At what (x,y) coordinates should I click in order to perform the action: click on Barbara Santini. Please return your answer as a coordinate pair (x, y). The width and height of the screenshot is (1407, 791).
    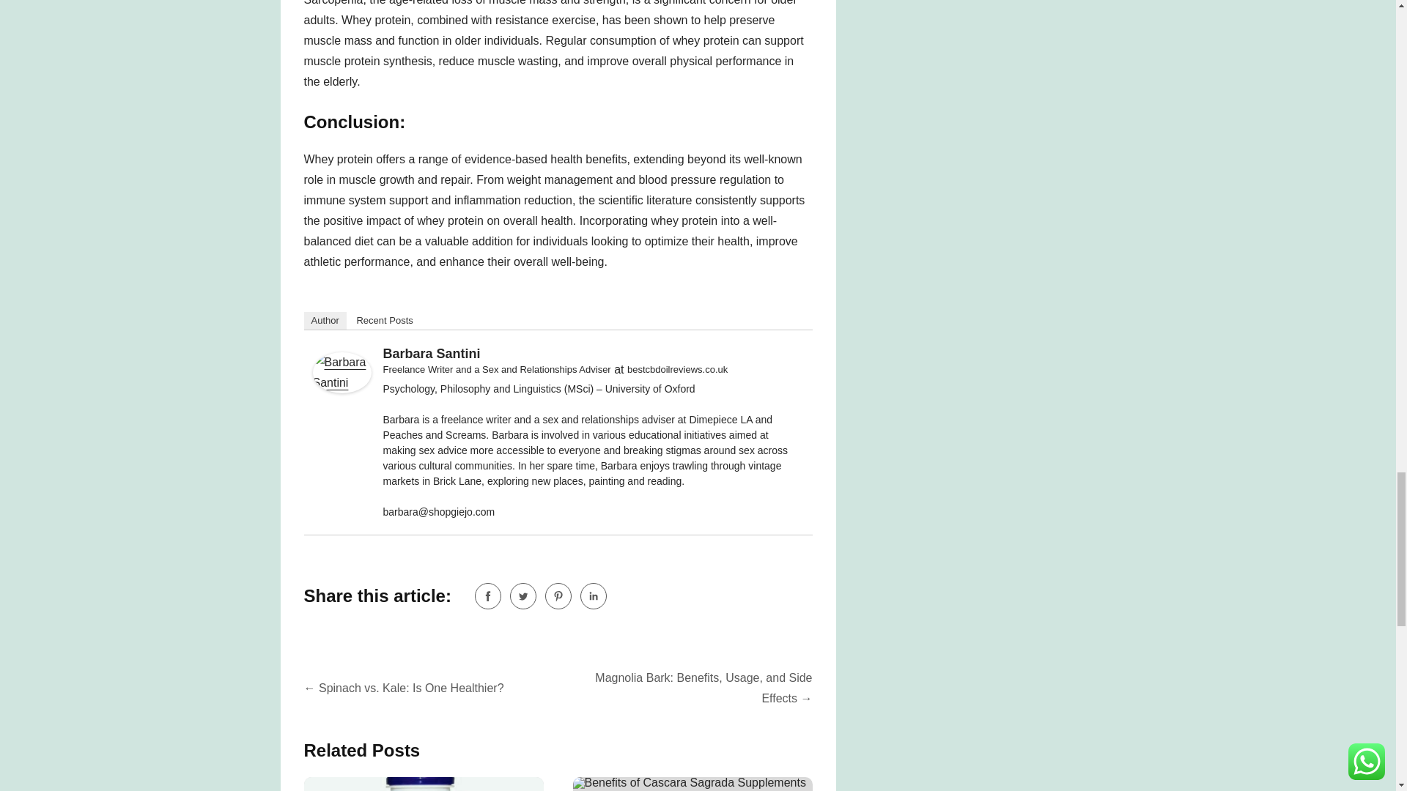
    Looking at the image, I should click on (341, 389).